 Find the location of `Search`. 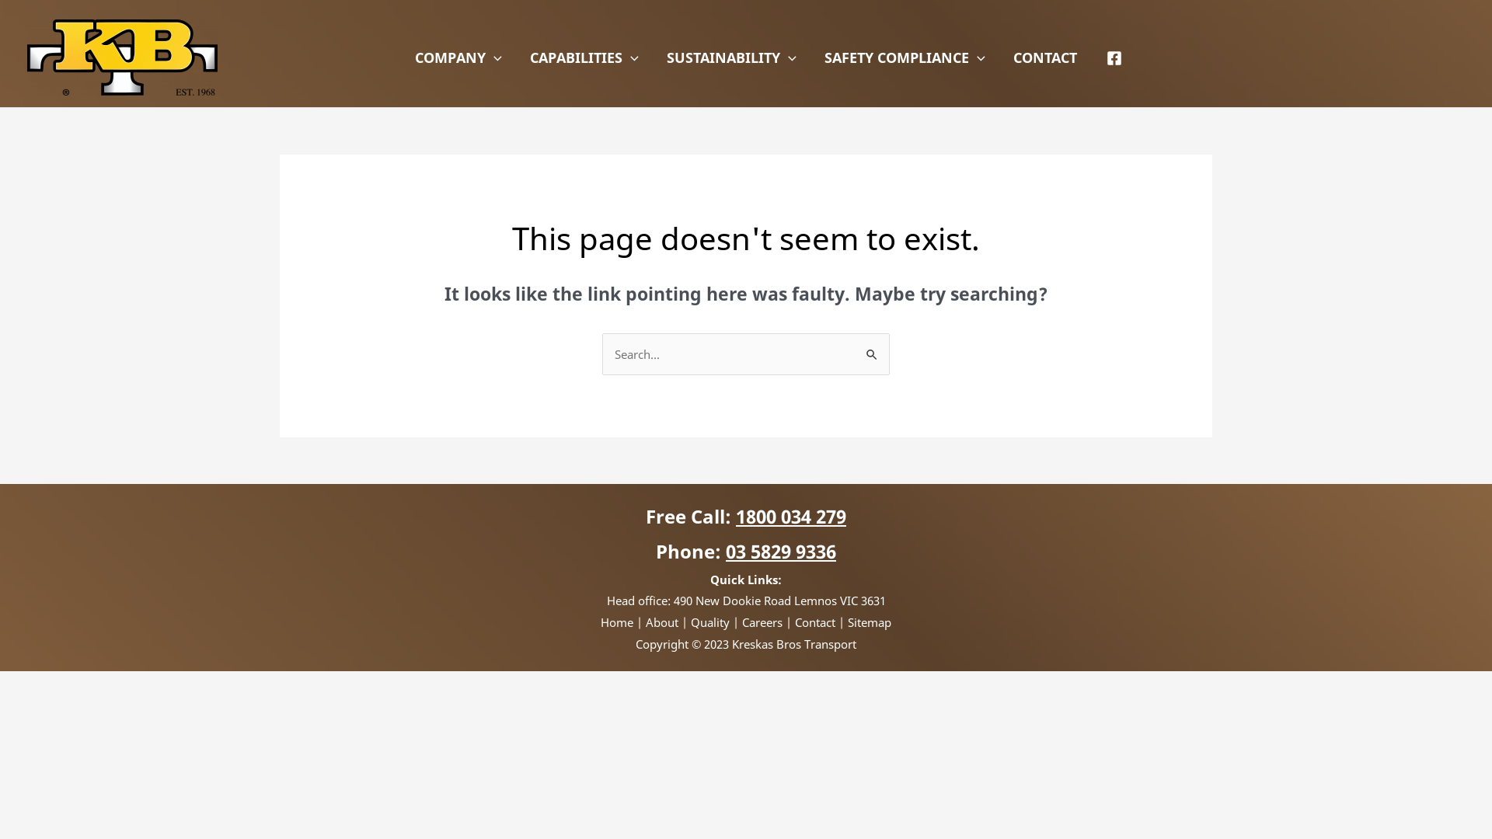

Search is located at coordinates (872, 350).